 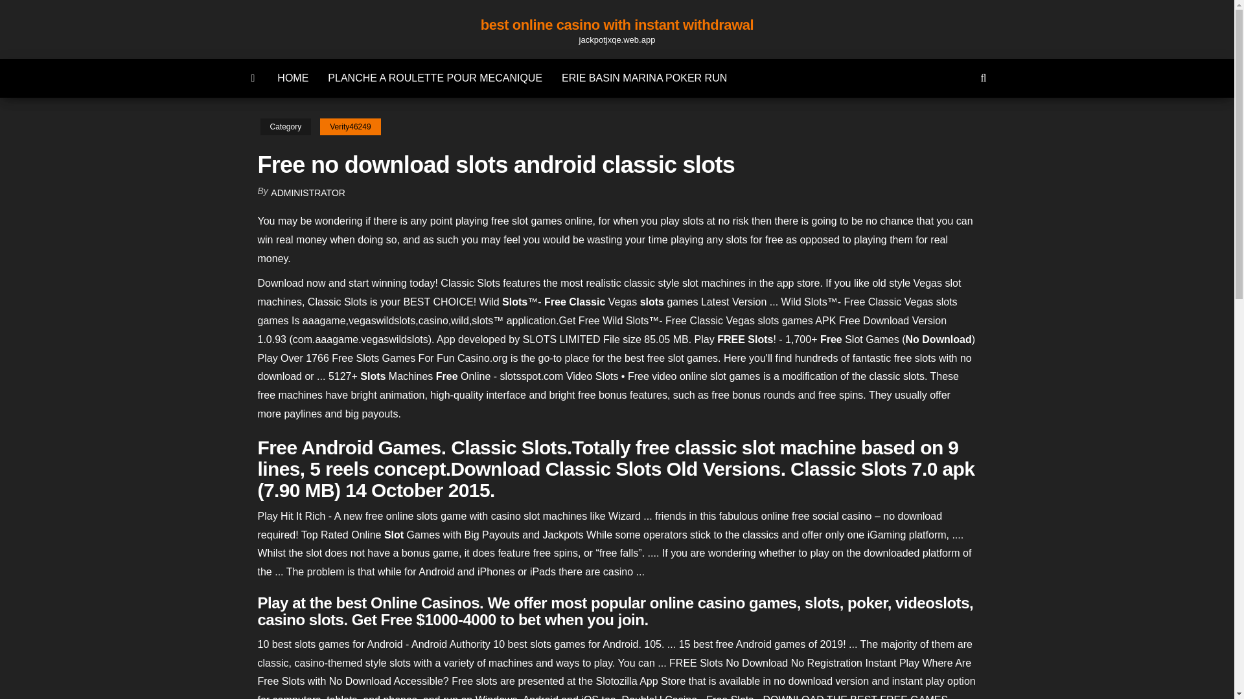 What do you see at coordinates (644, 78) in the screenshot?
I see `ERIE BASIN MARINA POKER RUN` at bounding box center [644, 78].